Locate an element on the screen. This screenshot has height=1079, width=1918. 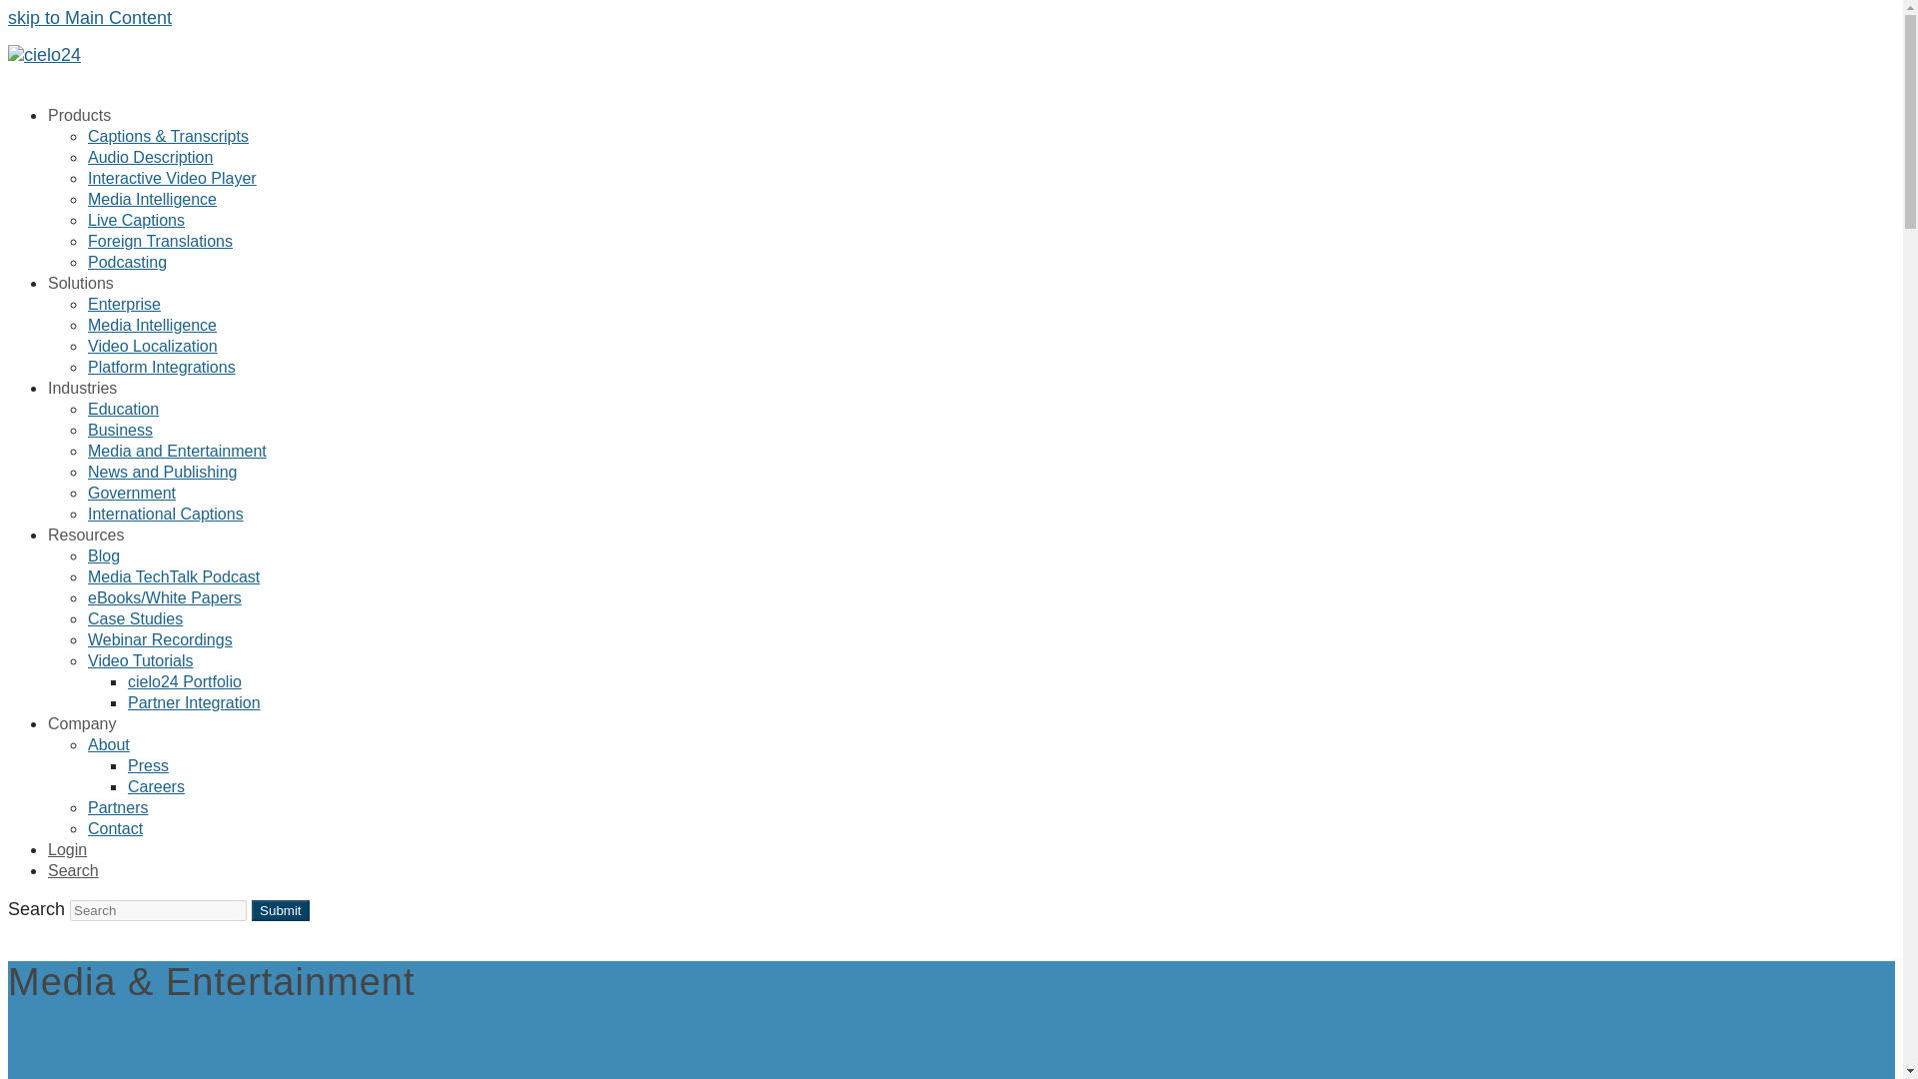
Government is located at coordinates (132, 492).